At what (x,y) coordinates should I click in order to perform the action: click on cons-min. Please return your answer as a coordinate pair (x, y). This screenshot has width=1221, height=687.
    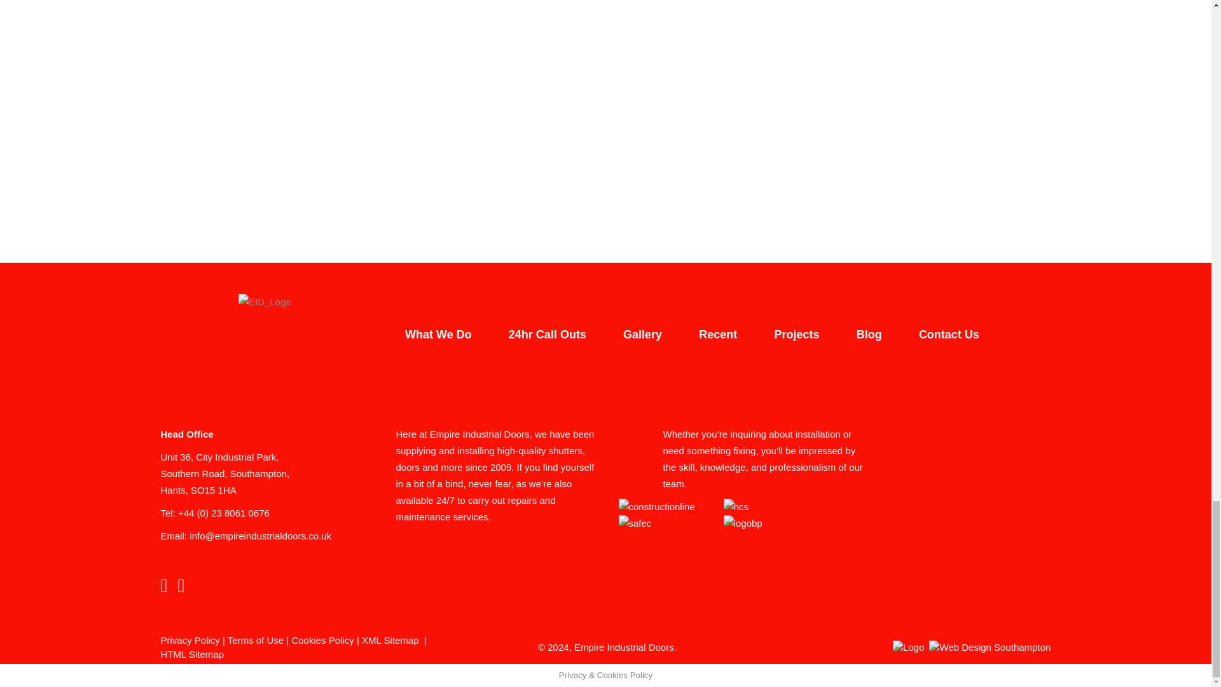
    Looking at the image, I should click on (656, 507).